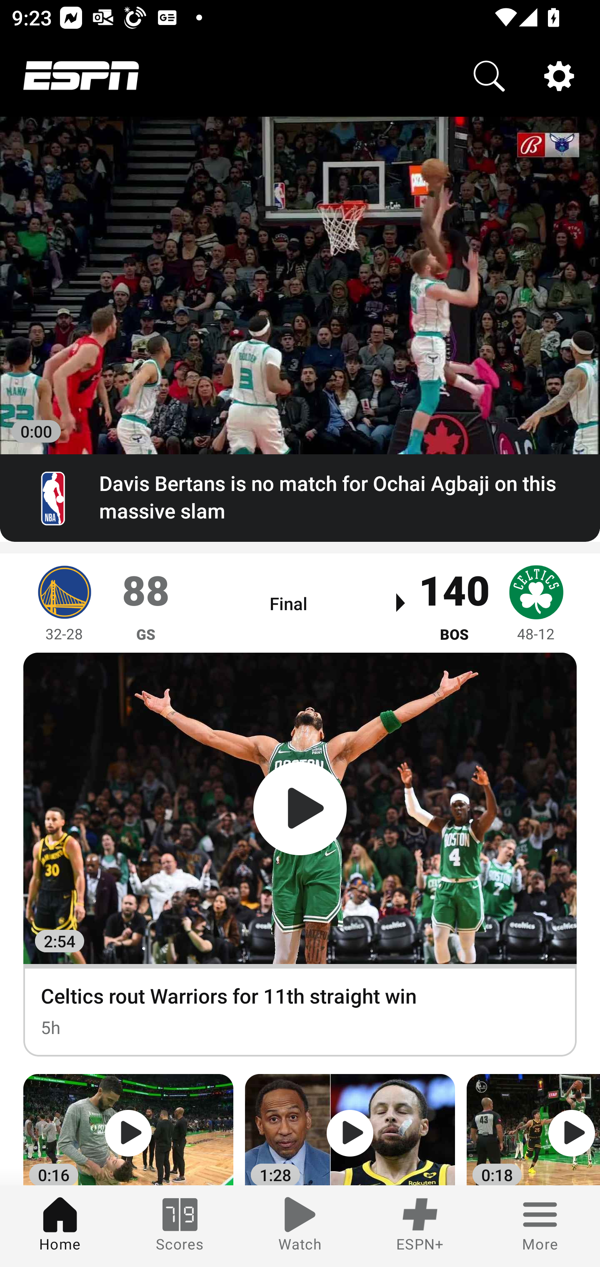 This screenshot has width=600, height=1267. Describe the element at coordinates (533, 1130) in the screenshot. I see ` 0:18` at that location.